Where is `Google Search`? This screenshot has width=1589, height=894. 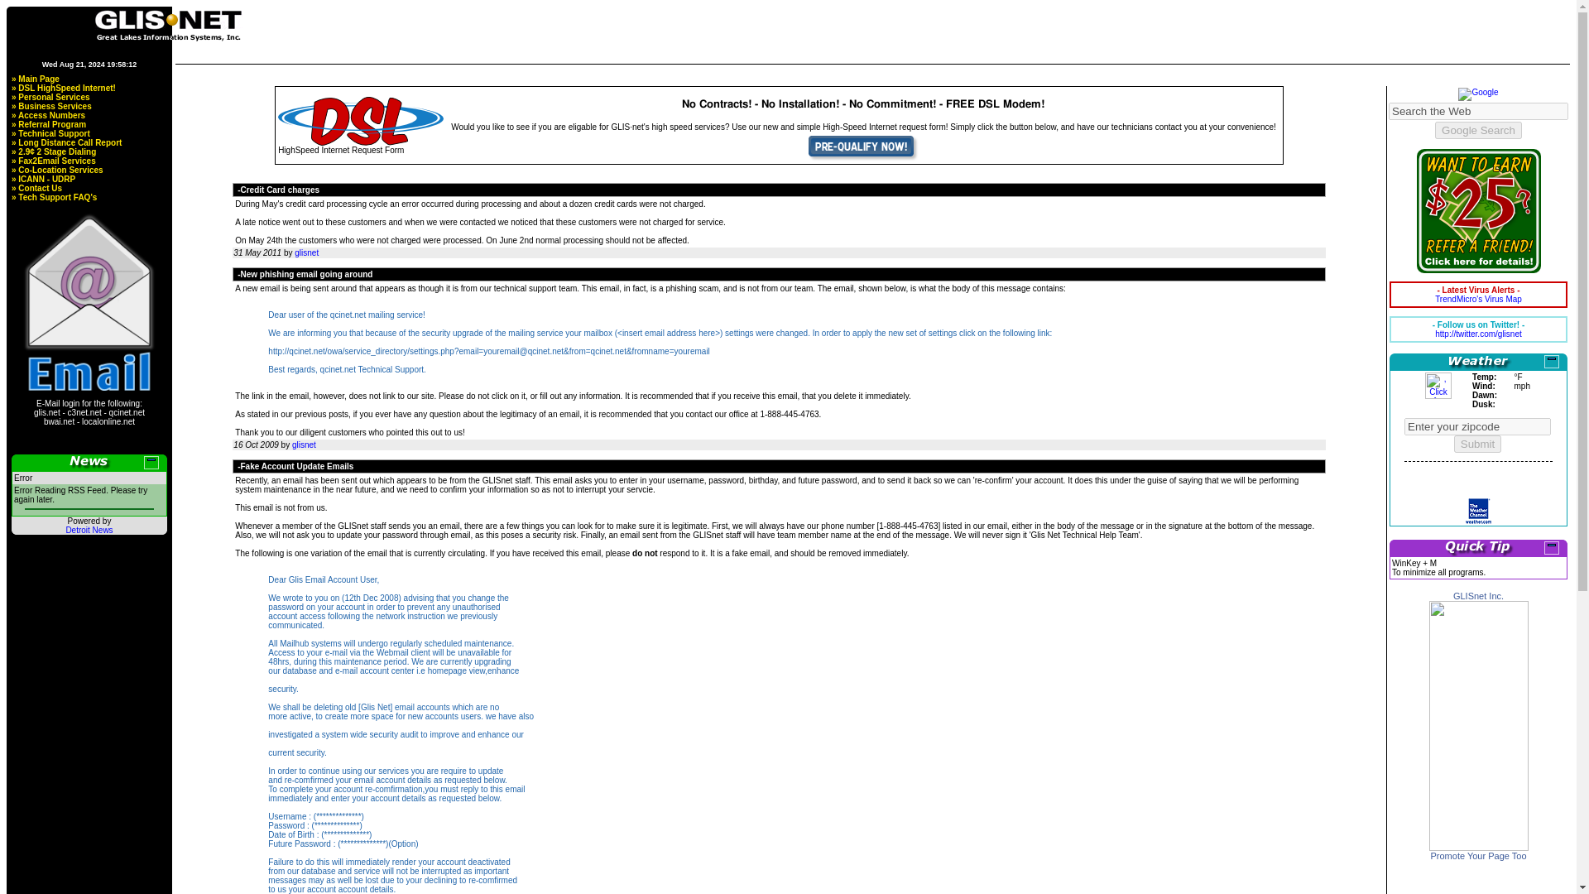 Google Search is located at coordinates (1478, 130).